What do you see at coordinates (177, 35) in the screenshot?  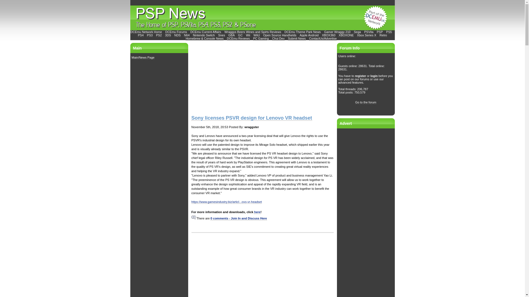 I see `NDS` at bounding box center [177, 35].